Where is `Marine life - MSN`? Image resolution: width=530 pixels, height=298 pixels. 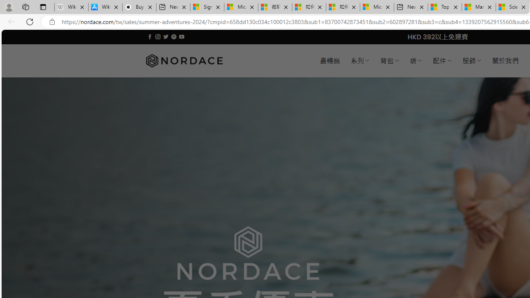 Marine life - MSN is located at coordinates (479, 7).